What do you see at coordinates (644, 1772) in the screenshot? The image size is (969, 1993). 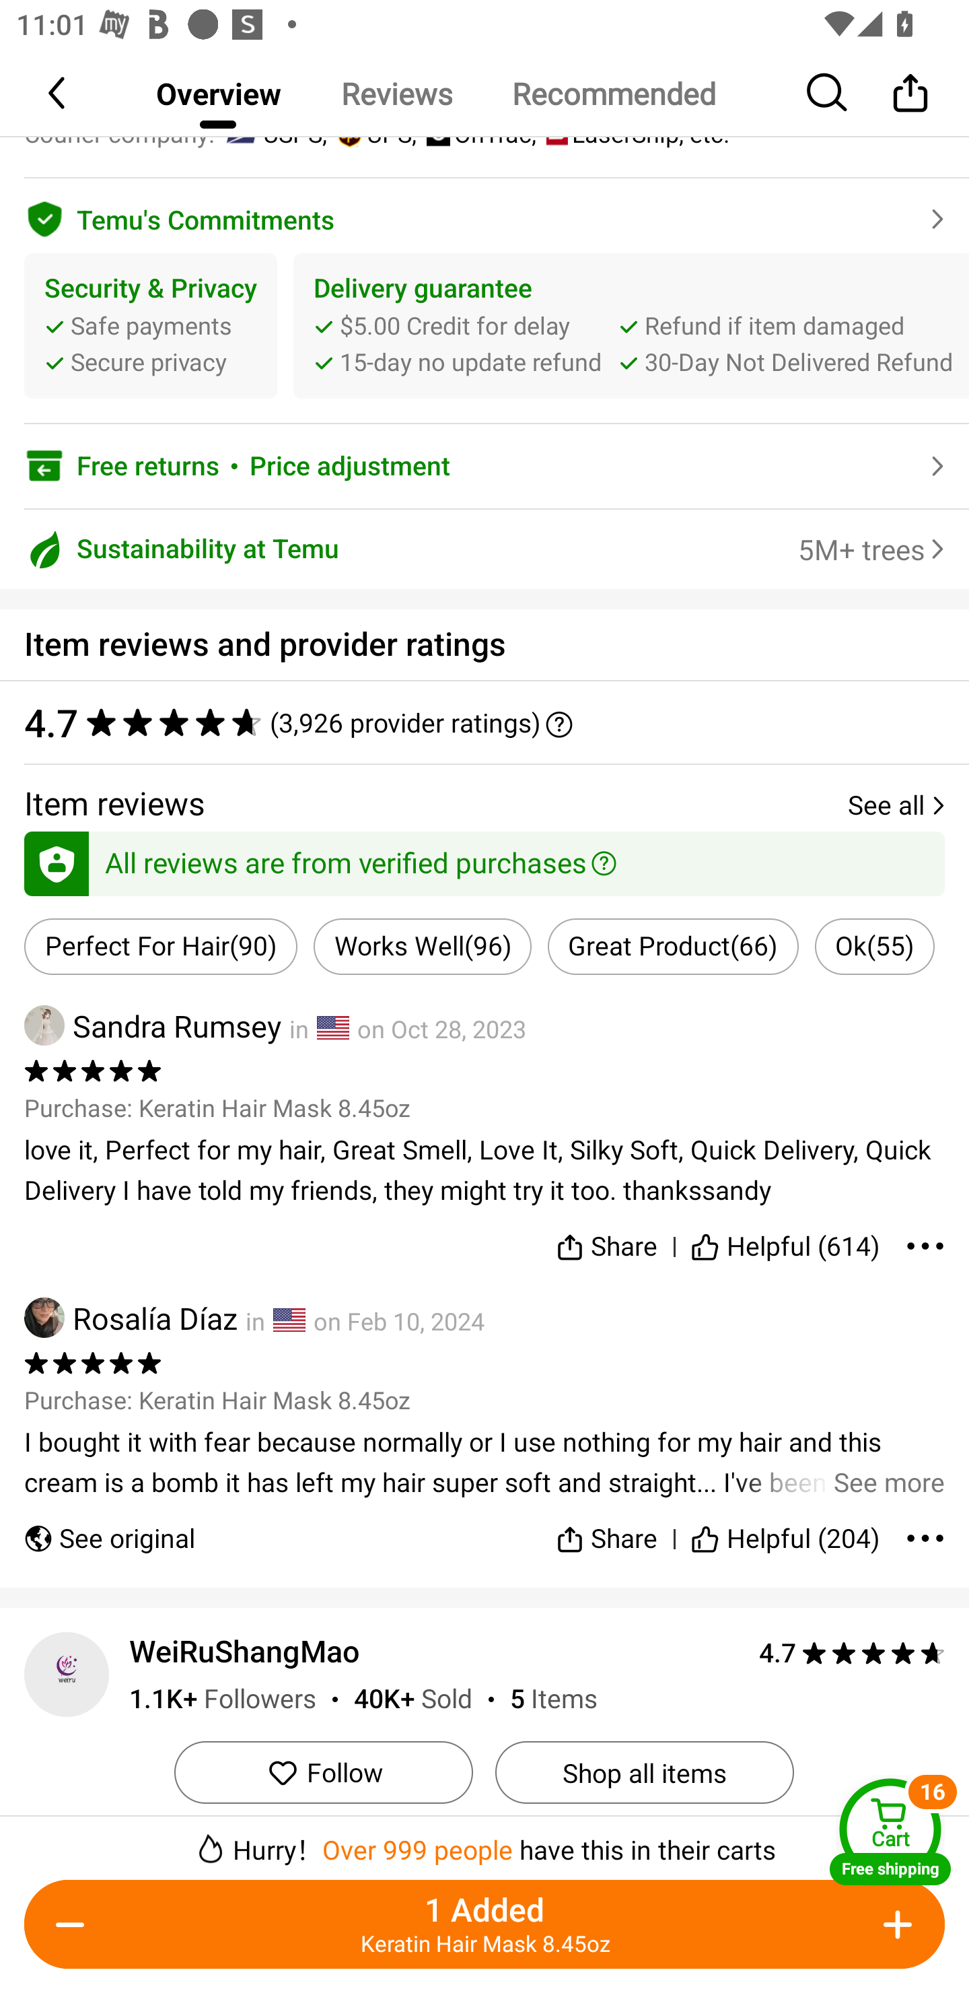 I see `Shop all items` at bounding box center [644, 1772].